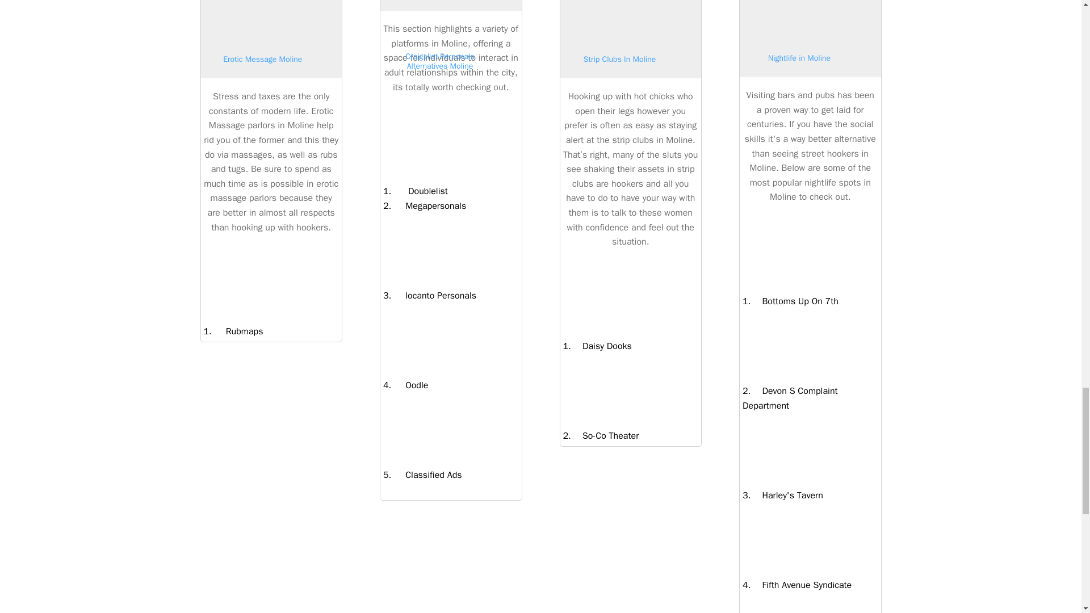 This screenshot has height=613, width=1090. What do you see at coordinates (787, 495) in the screenshot?
I see `Harley's Tavern` at bounding box center [787, 495].